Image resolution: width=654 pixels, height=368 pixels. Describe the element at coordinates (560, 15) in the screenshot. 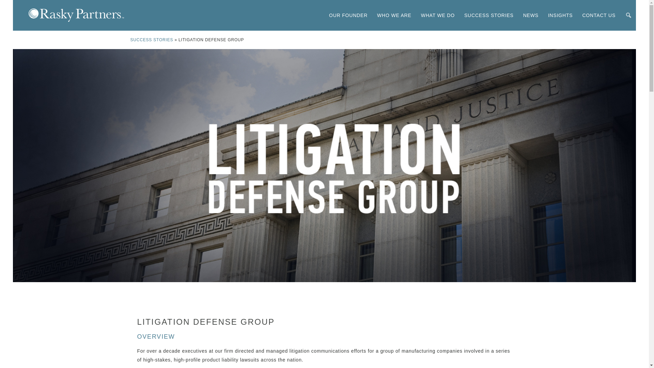

I see `INSIGHTS` at that location.